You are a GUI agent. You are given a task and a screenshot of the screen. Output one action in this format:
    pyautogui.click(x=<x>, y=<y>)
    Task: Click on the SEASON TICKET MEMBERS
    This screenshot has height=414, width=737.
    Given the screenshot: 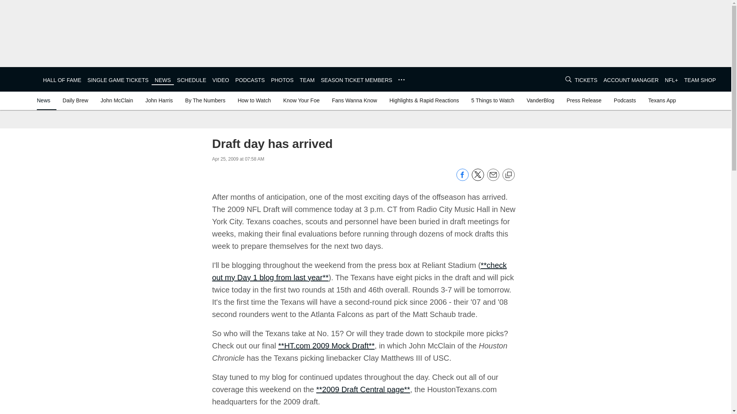 What is the action you would take?
    pyautogui.click(x=356, y=80)
    